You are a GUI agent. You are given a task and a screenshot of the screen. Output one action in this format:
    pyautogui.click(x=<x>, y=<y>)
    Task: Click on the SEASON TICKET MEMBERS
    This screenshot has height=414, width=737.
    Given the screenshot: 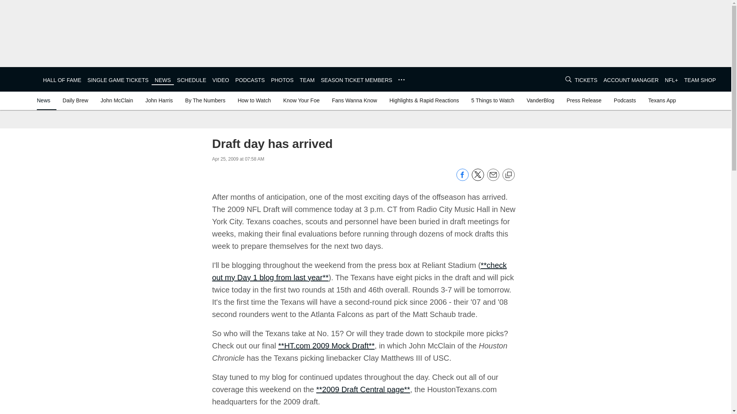 What is the action you would take?
    pyautogui.click(x=356, y=80)
    